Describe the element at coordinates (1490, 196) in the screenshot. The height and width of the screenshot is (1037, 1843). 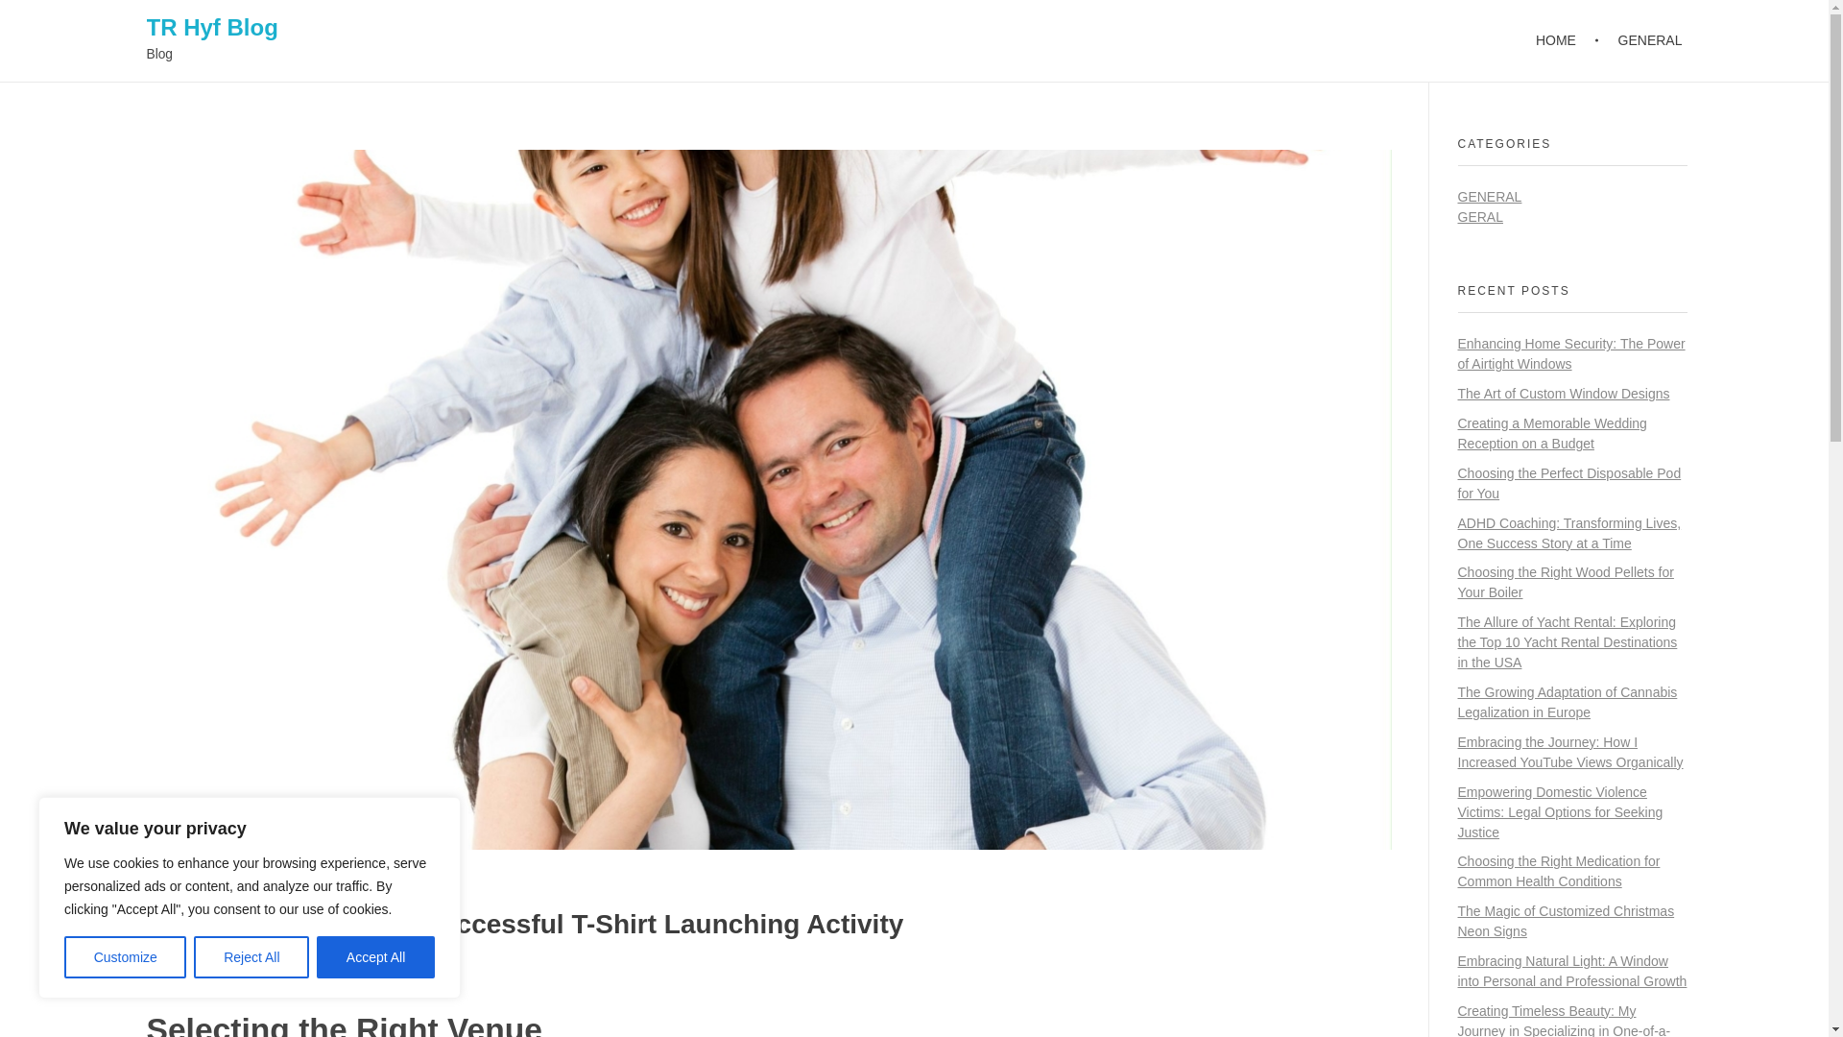
I see `GENERAL` at that location.